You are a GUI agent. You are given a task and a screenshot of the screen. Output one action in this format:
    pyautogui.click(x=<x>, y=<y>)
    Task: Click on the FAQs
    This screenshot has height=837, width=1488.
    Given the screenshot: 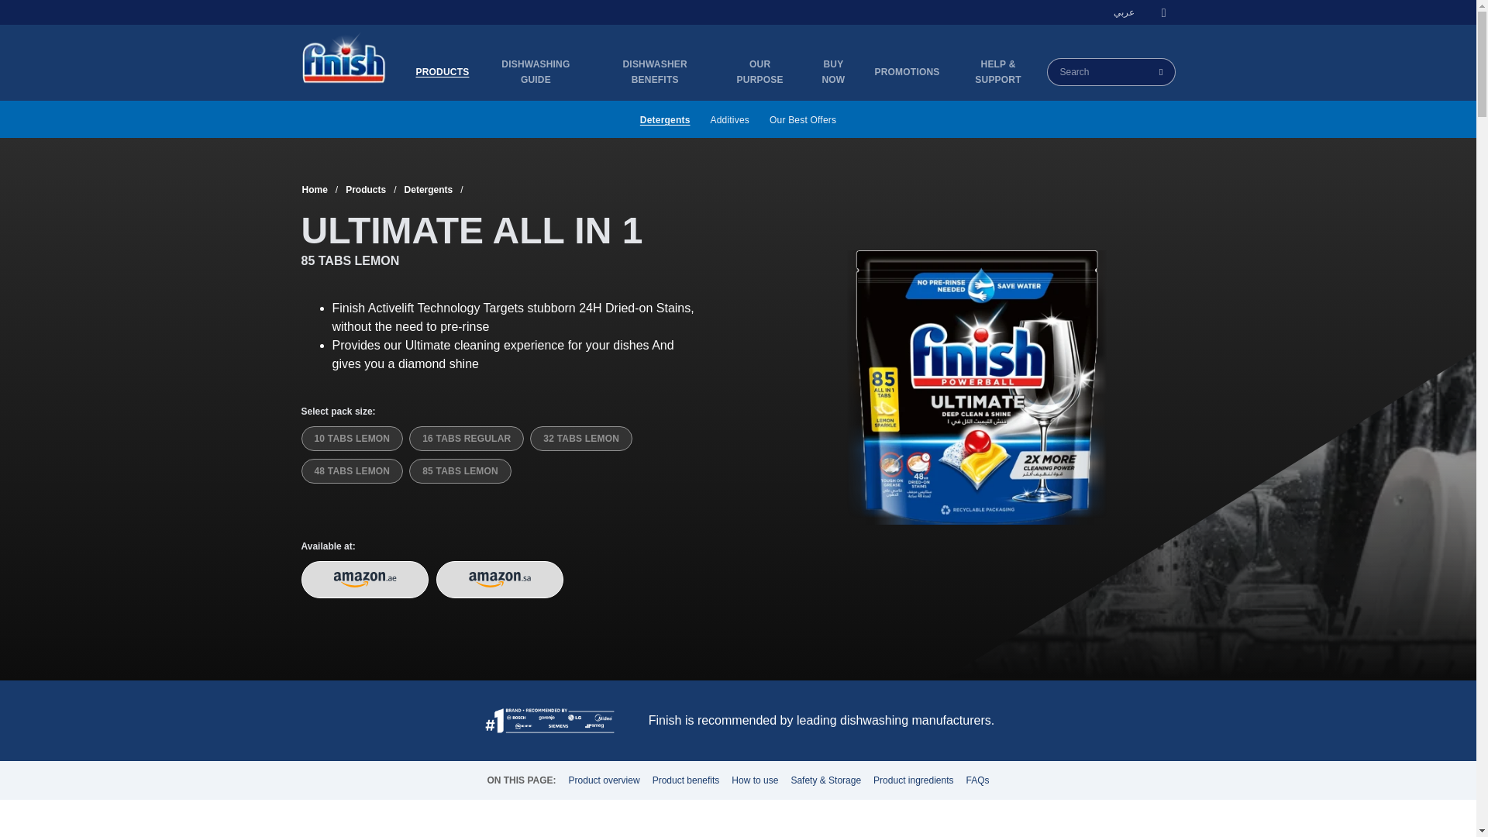 What is the action you would take?
    pyautogui.click(x=977, y=780)
    